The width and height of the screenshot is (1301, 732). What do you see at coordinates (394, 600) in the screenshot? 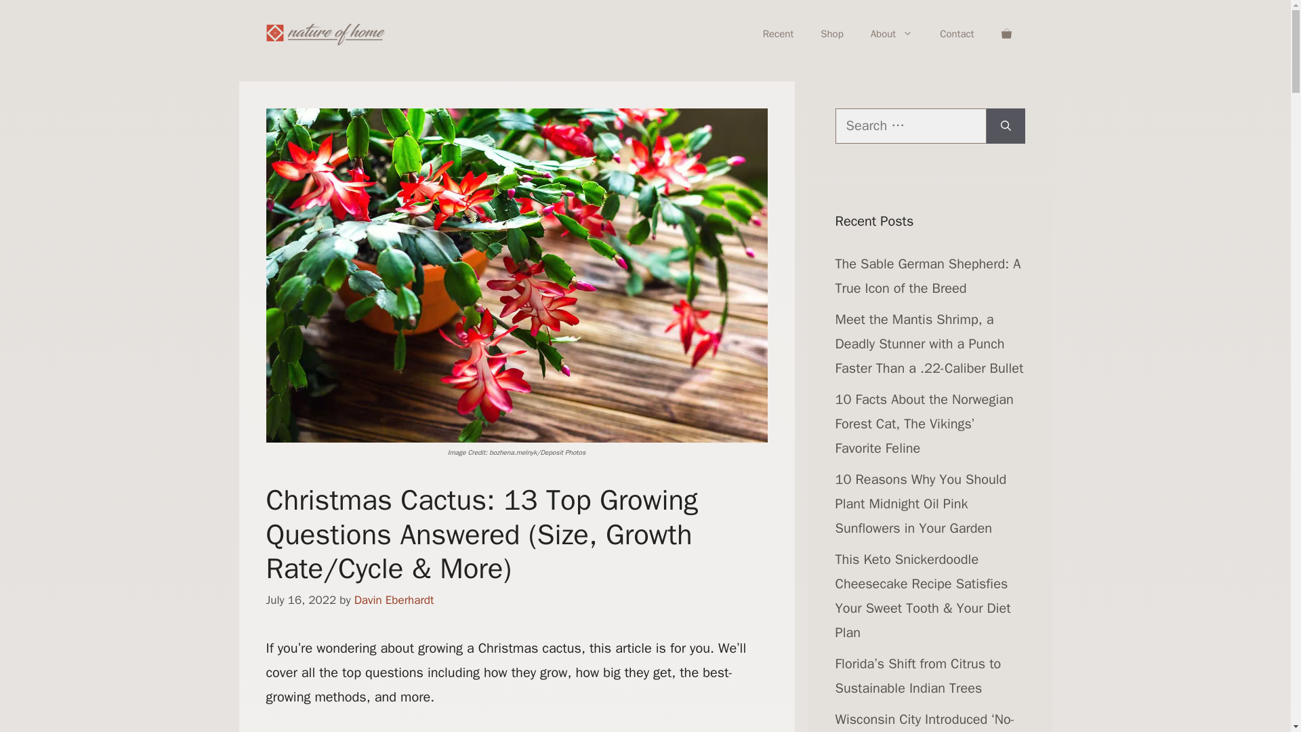
I see `Davin Eberhardt` at bounding box center [394, 600].